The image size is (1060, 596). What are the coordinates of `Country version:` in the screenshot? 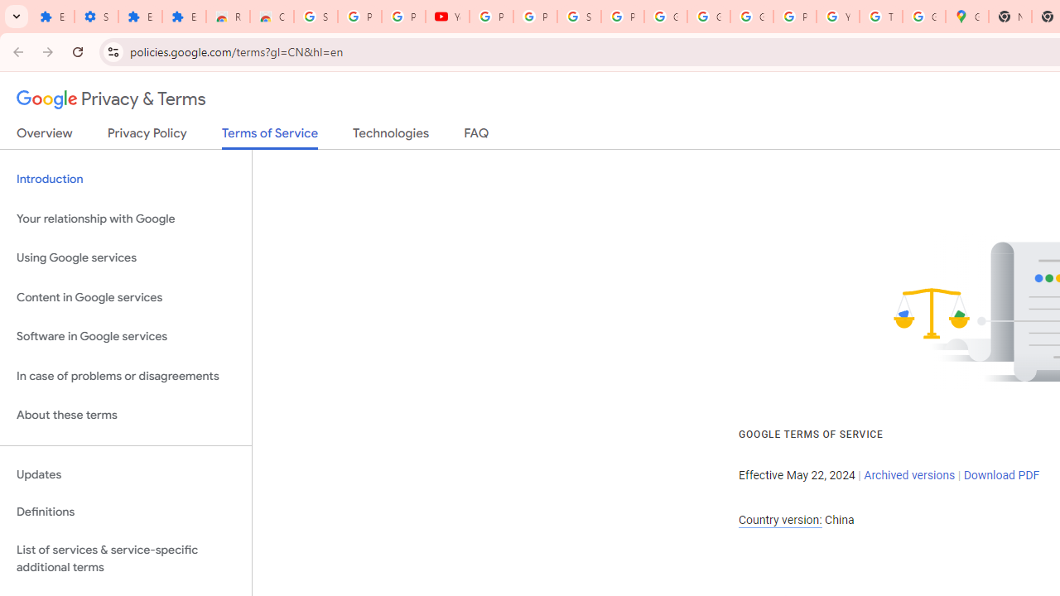 It's located at (780, 520).